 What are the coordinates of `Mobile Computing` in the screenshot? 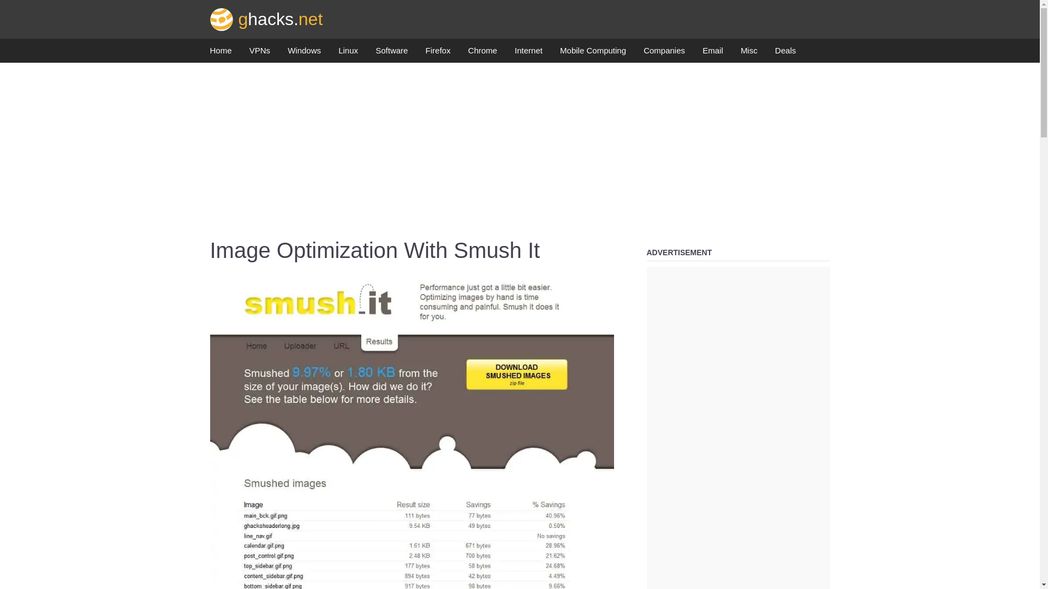 It's located at (593, 53).